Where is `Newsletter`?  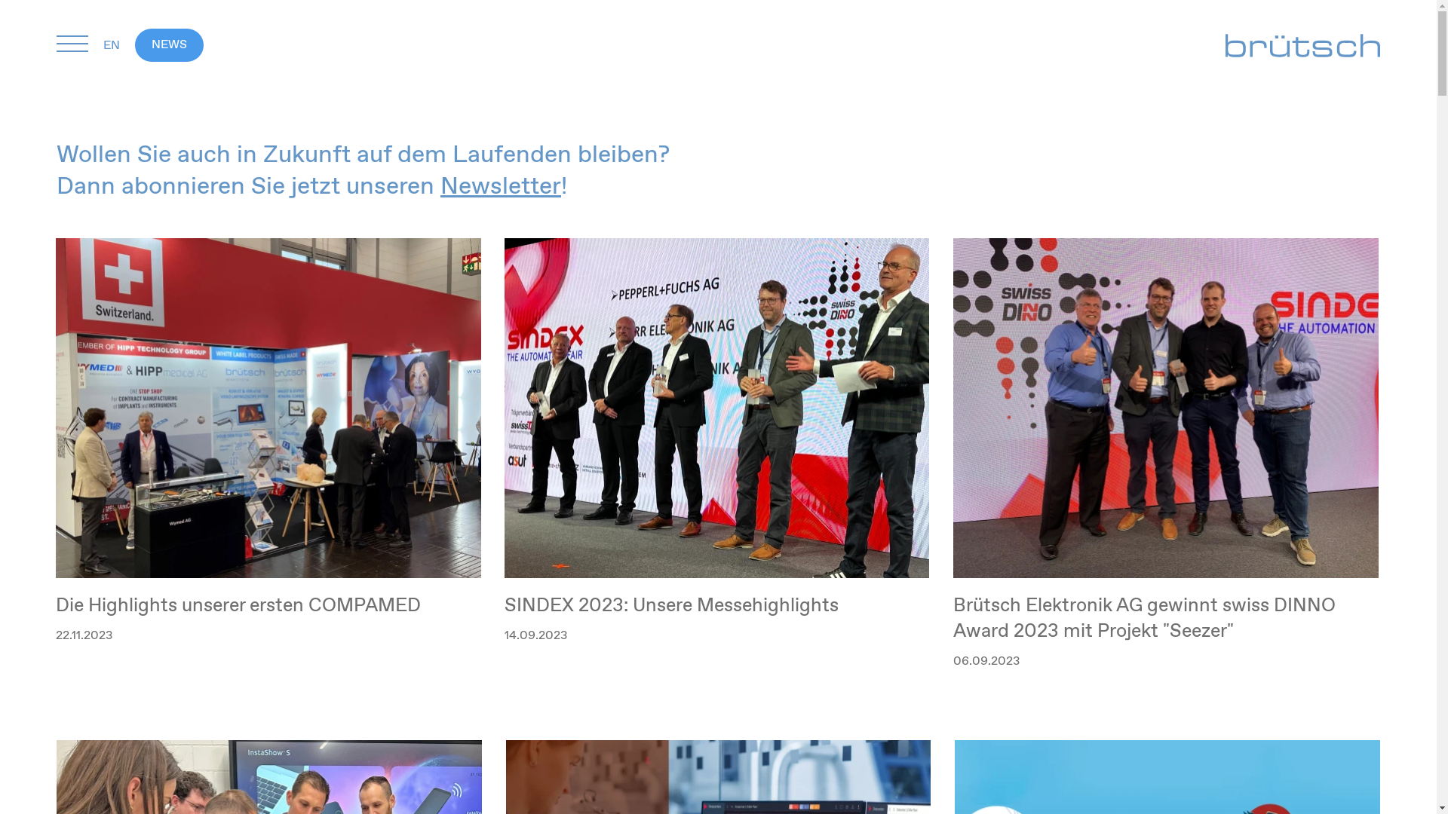 Newsletter is located at coordinates (501, 187).